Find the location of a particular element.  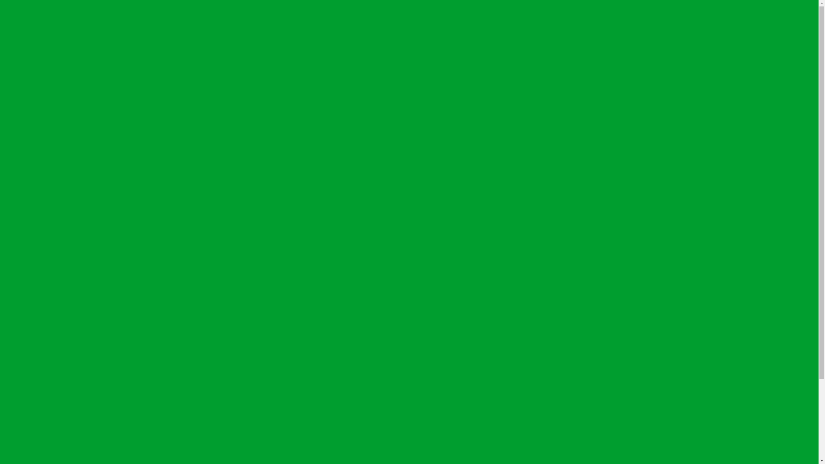

116 is located at coordinates (26, 262).